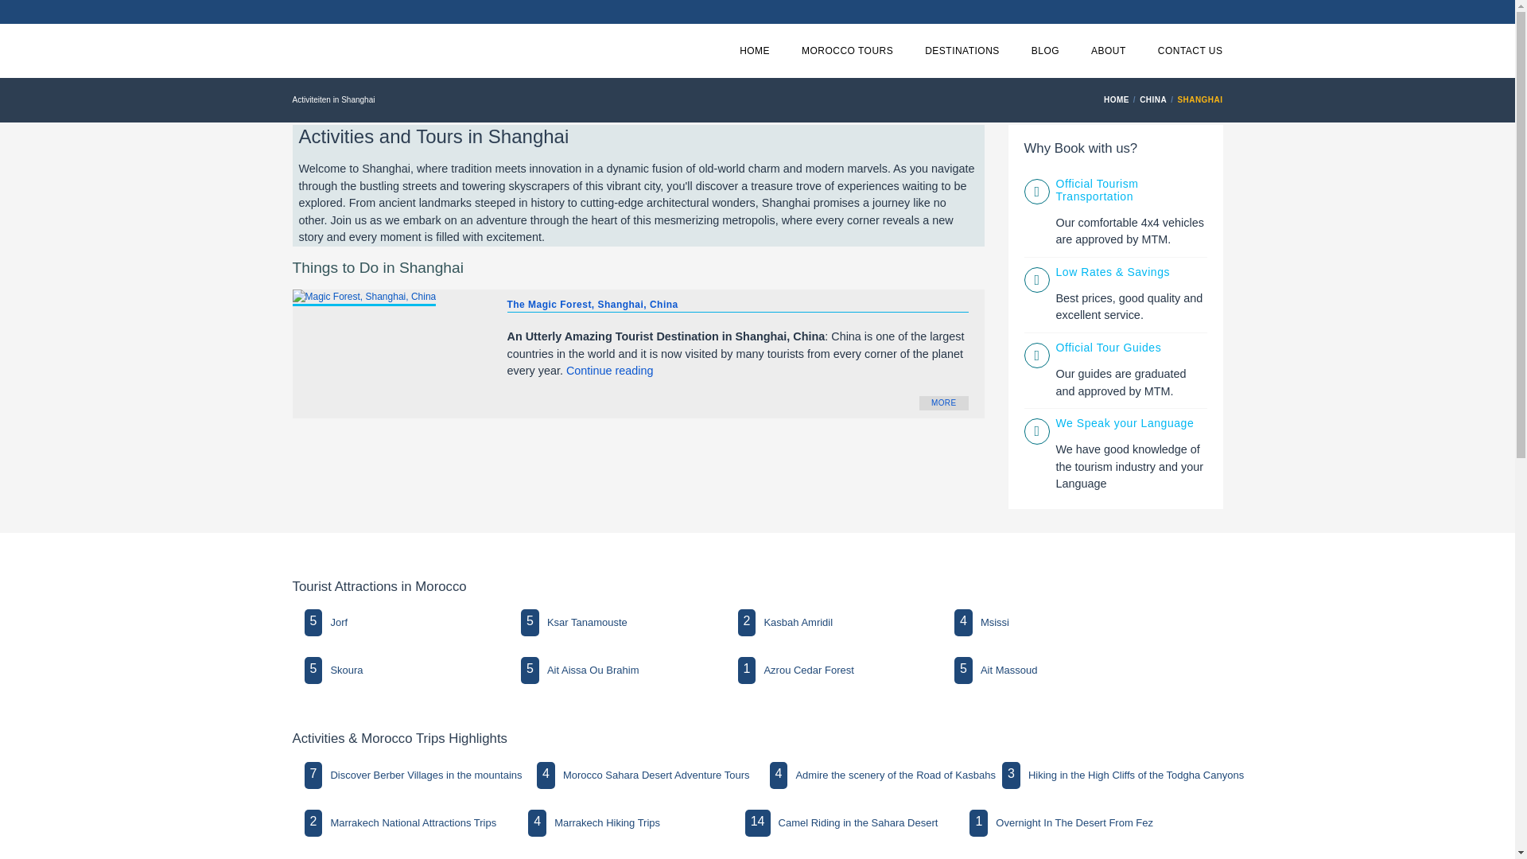  What do you see at coordinates (1118, 99) in the screenshot?
I see `HOME` at bounding box center [1118, 99].